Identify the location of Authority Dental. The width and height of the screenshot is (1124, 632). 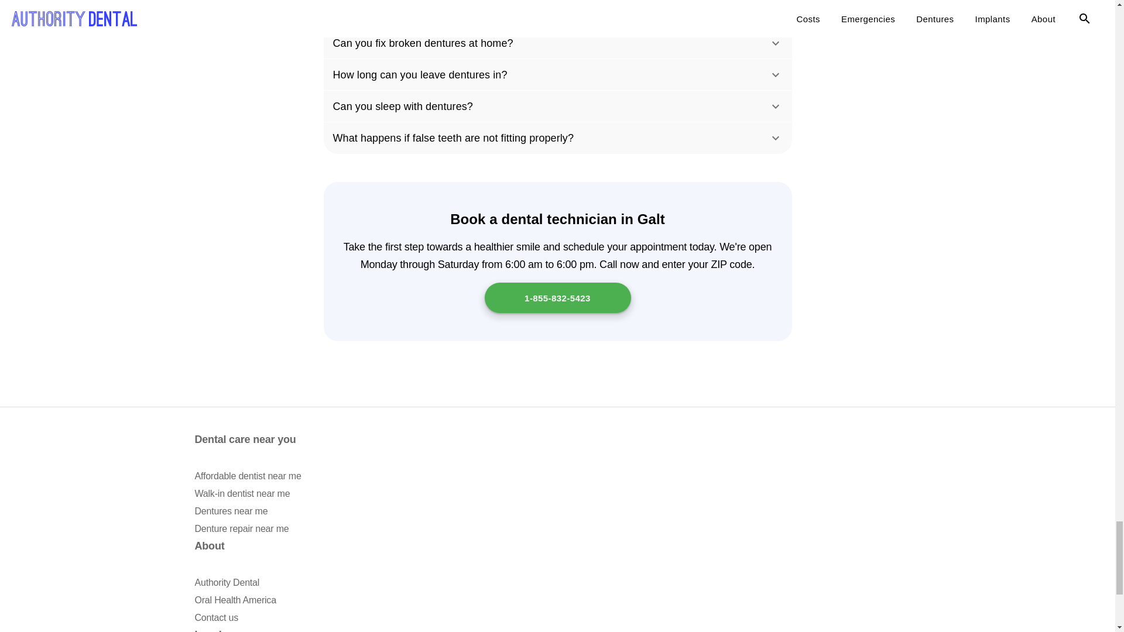
(227, 583).